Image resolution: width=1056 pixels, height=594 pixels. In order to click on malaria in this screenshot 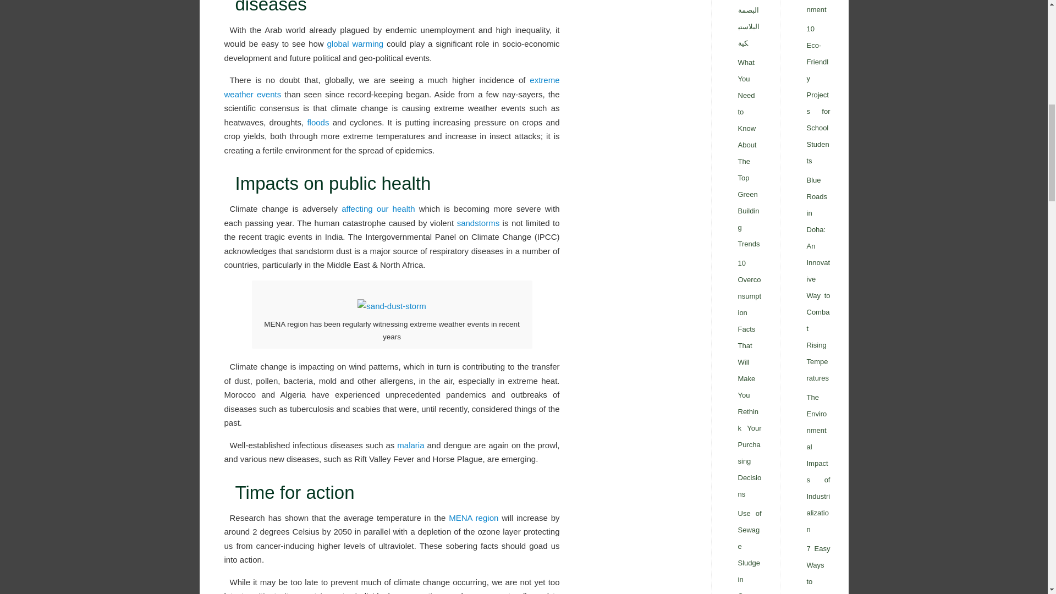, I will do `click(410, 445)`.